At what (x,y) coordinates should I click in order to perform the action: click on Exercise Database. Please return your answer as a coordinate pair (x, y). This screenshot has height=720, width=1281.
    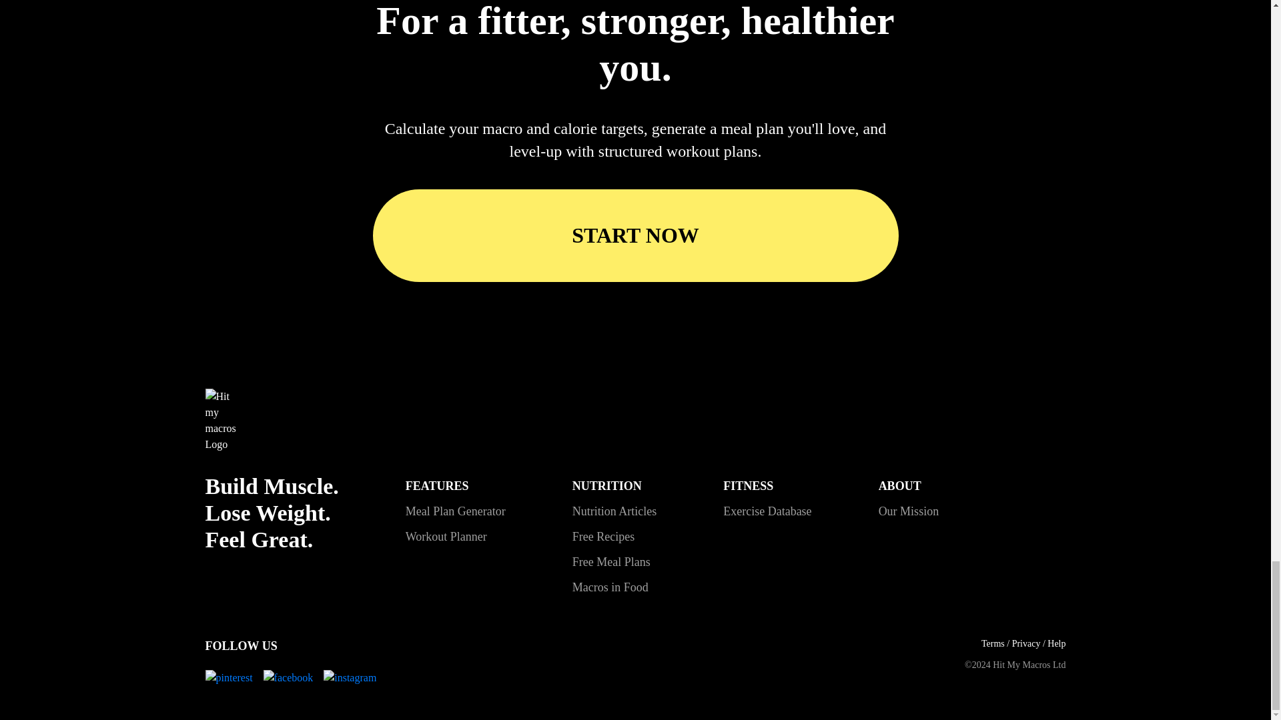
    Looking at the image, I should click on (767, 511).